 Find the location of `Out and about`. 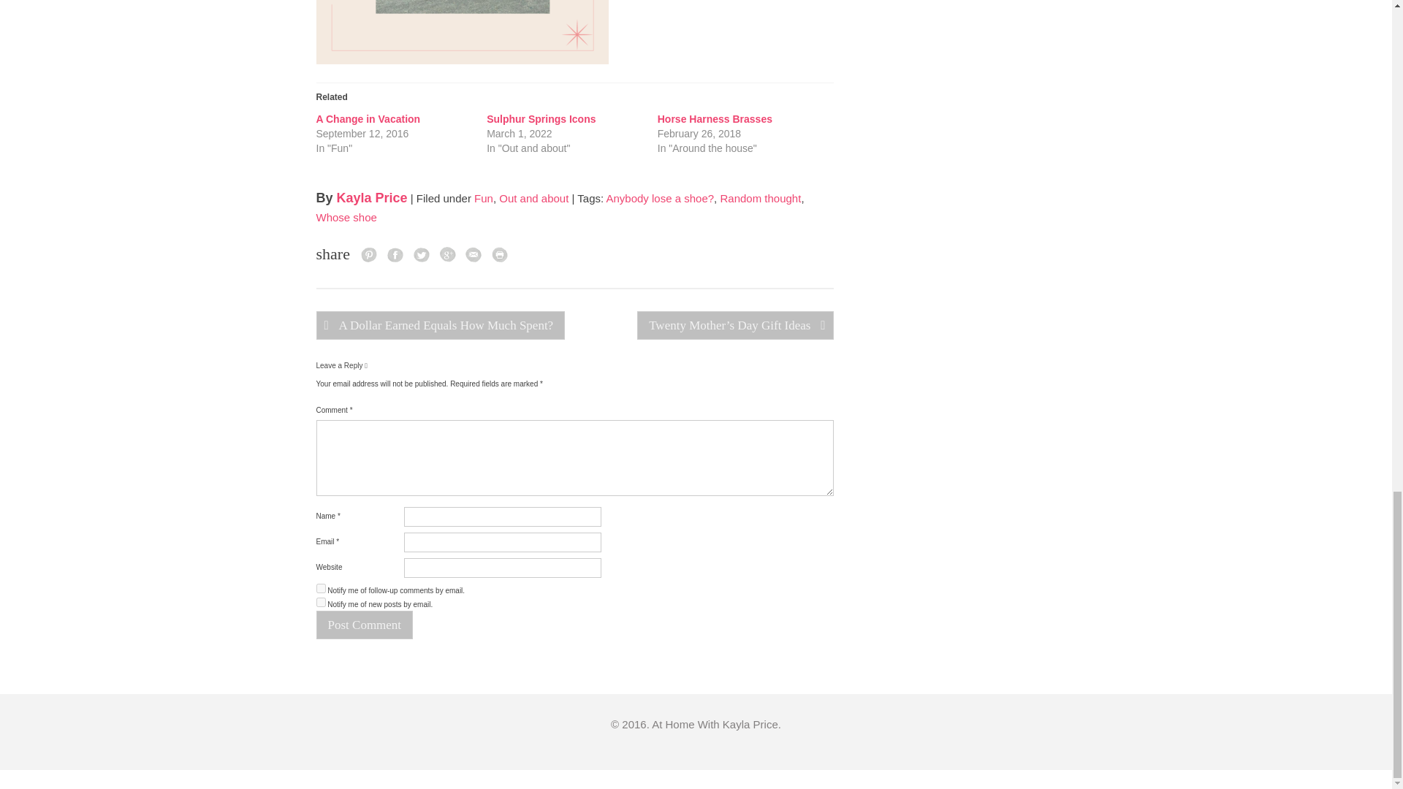

Out and about is located at coordinates (533, 198).